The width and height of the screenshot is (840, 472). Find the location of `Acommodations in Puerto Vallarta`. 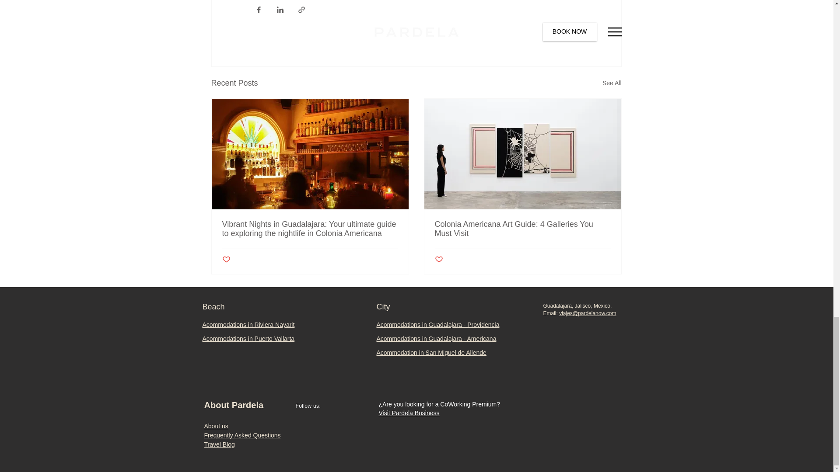

Acommodations in Puerto Vallarta is located at coordinates (248, 338).